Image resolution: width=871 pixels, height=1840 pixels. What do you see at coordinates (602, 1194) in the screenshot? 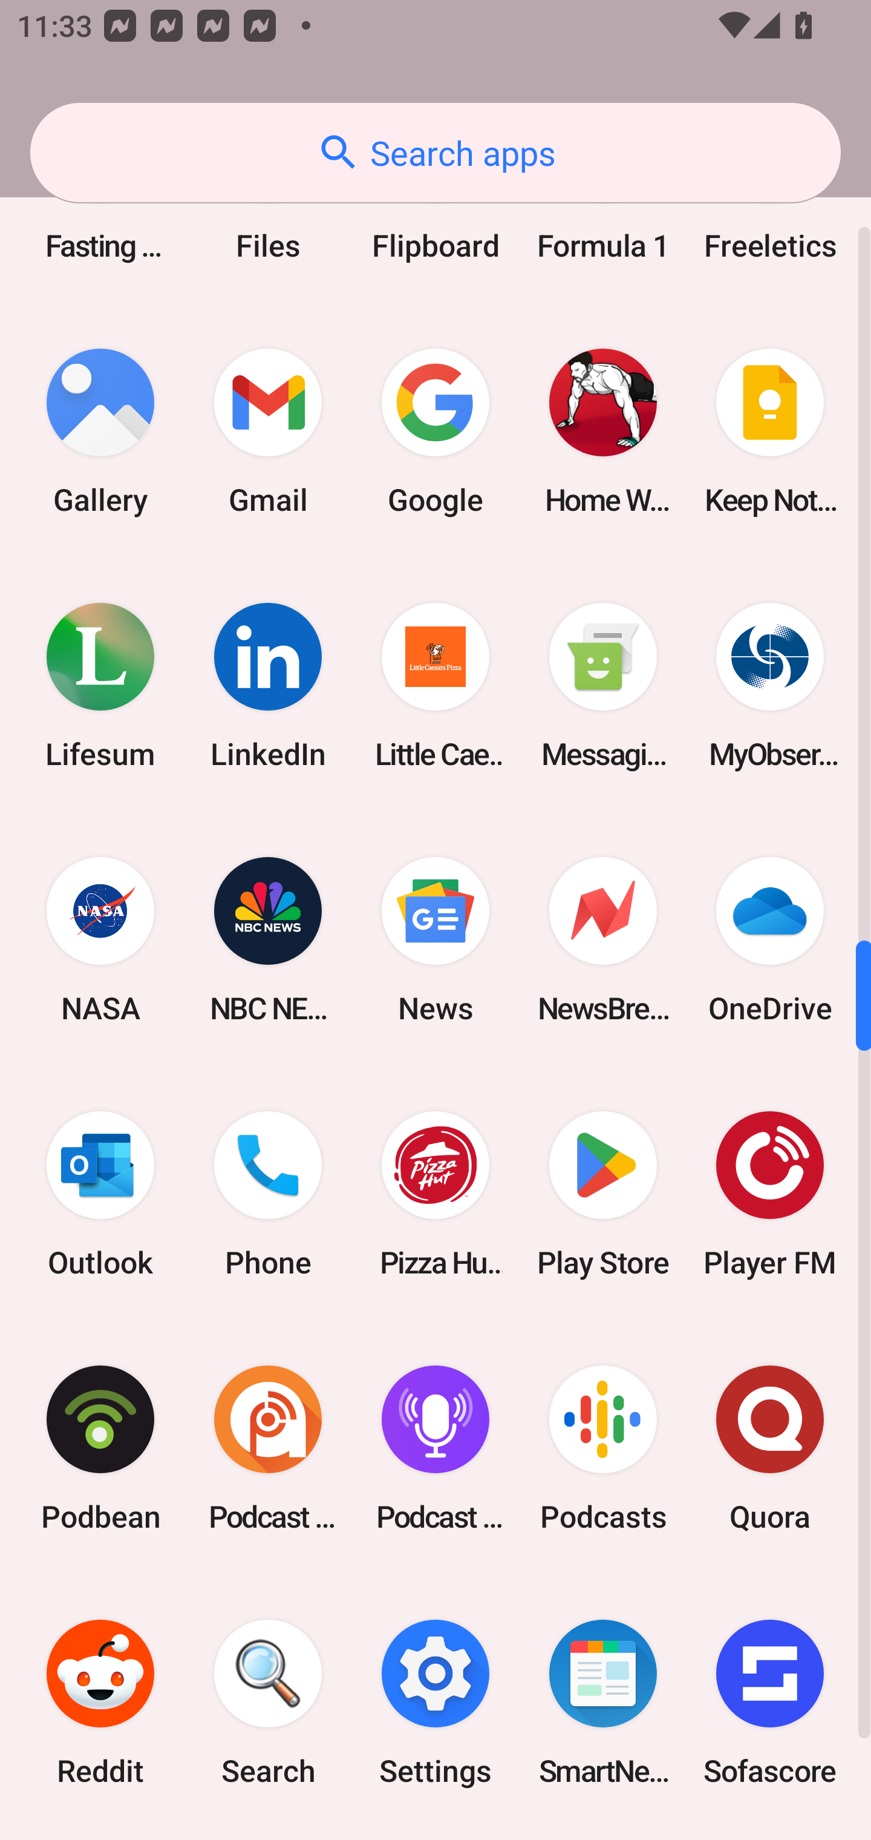
I see `Play Store` at bounding box center [602, 1194].